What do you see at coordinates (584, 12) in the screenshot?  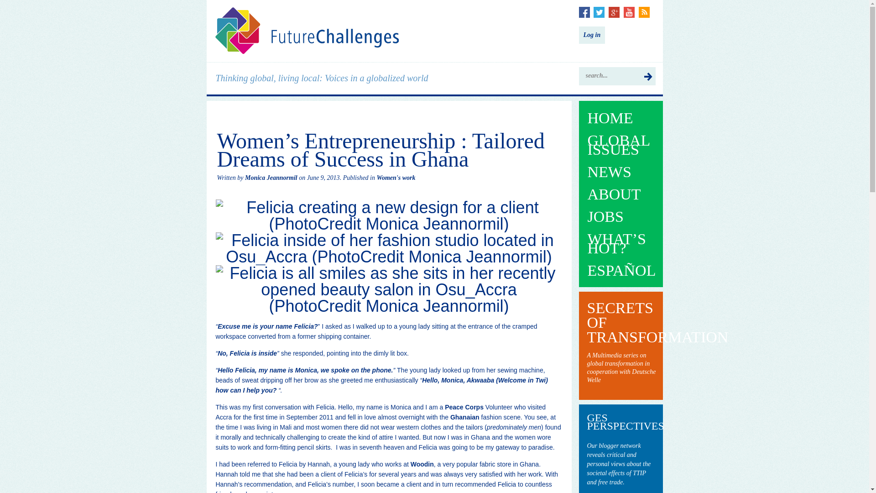 I see `Facebook` at bounding box center [584, 12].